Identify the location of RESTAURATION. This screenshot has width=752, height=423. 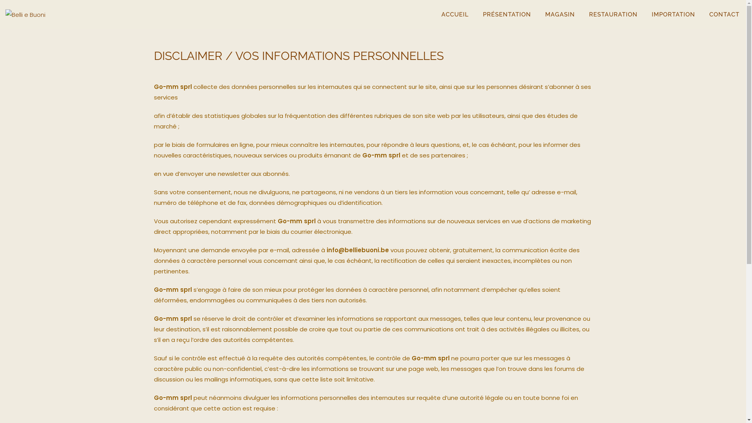
(613, 14).